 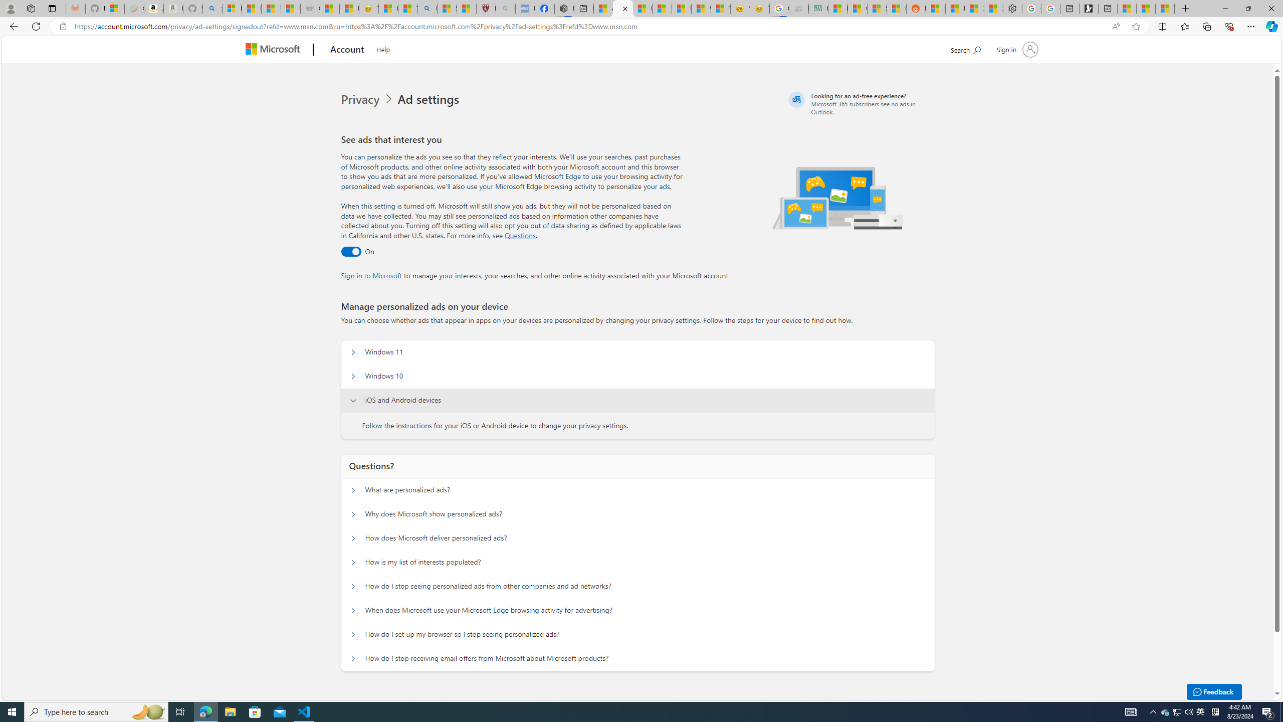 I want to click on Browser essentials, so click(x=1229, y=26).